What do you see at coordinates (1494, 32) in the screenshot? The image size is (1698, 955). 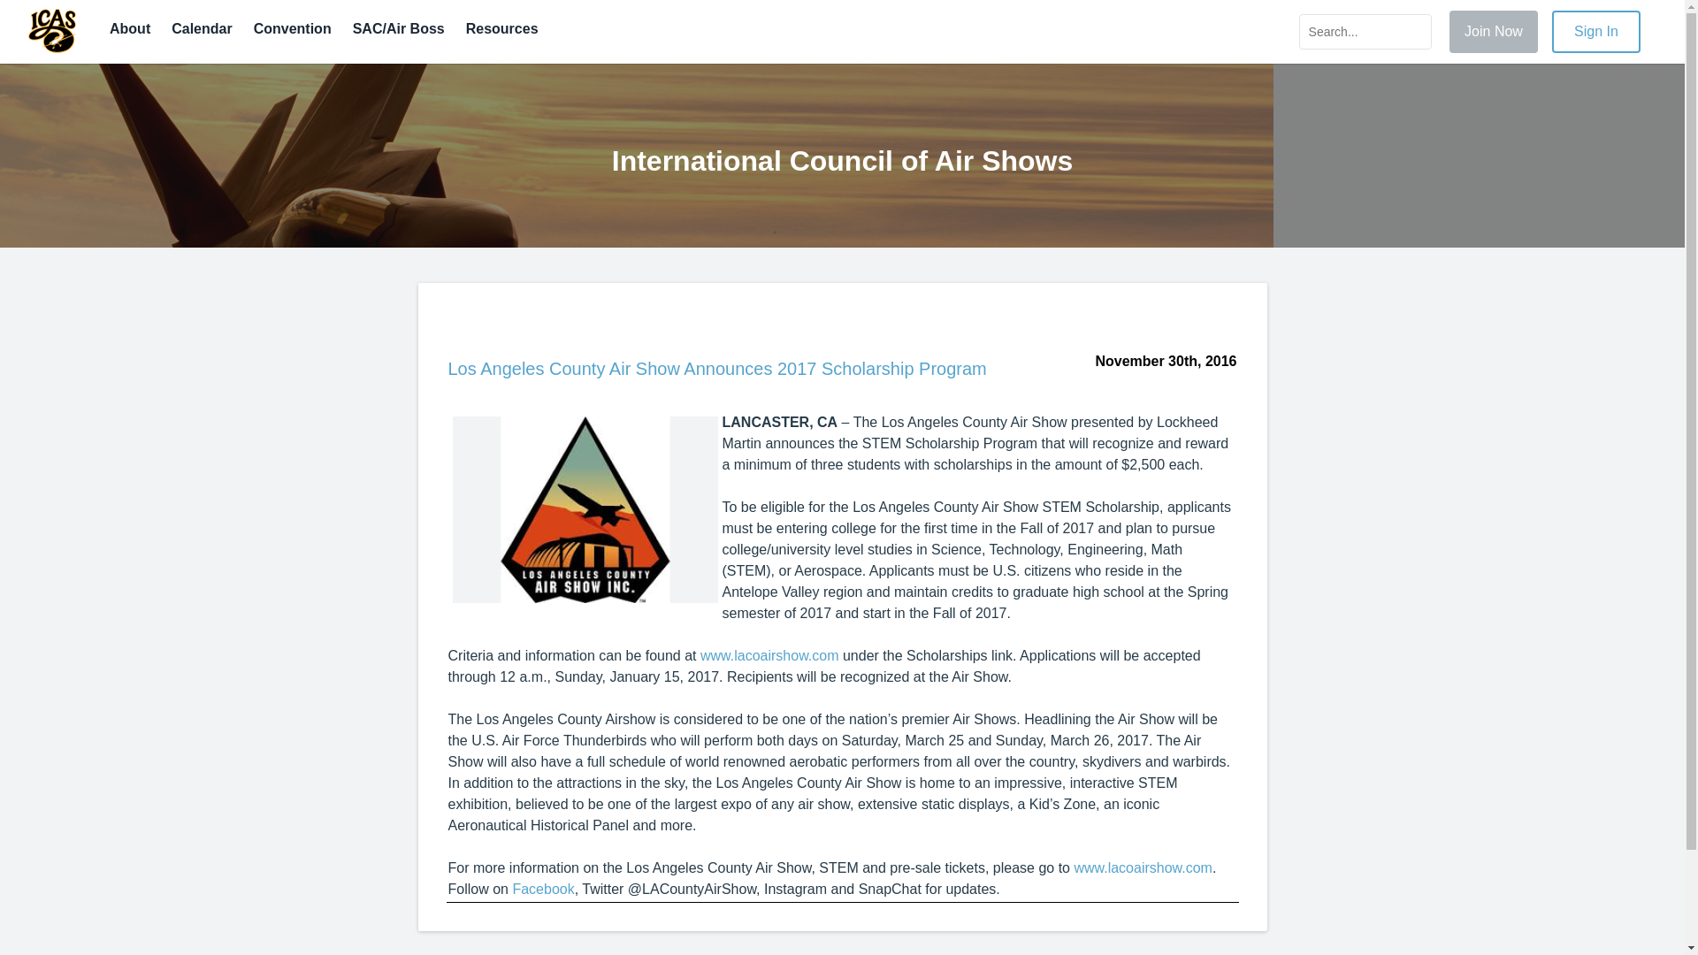 I see `Join Now` at bounding box center [1494, 32].